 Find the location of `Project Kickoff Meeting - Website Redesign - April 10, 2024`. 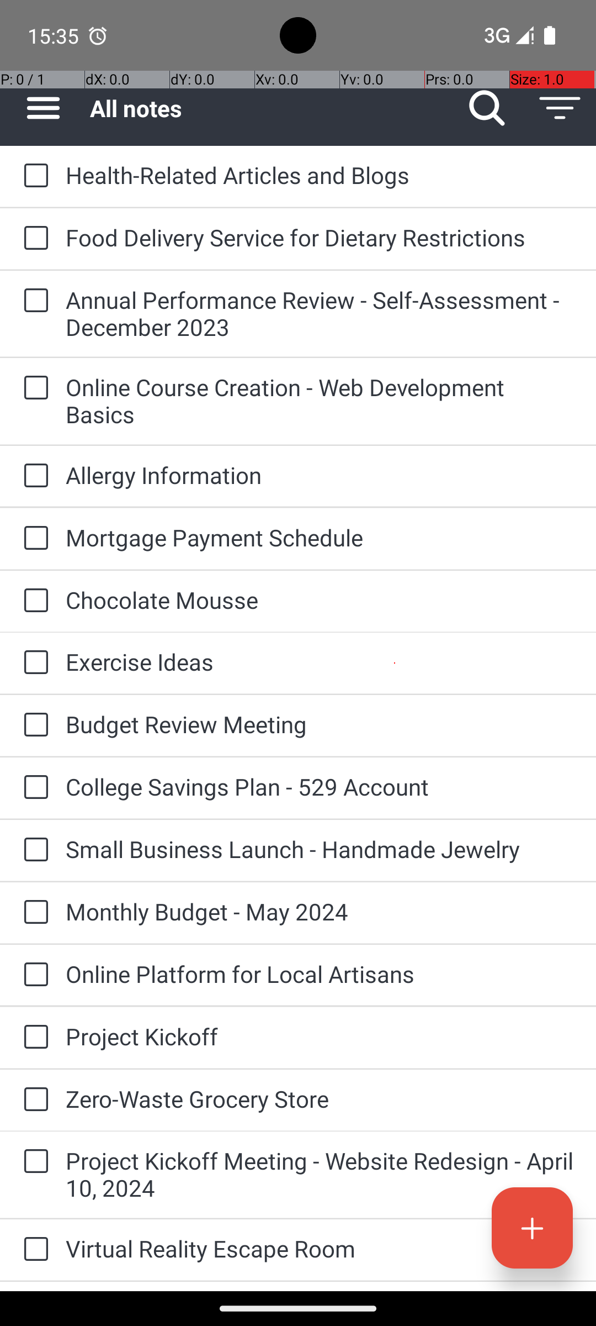

Project Kickoff Meeting - Website Redesign - April 10, 2024 is located at coordinates (320, 1174).